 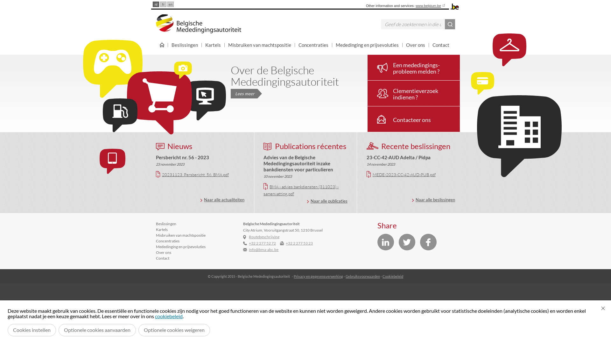 What do you see at coordinates (171, 4) in the screenshot?
I see `en` at bounding box center [171, 4].